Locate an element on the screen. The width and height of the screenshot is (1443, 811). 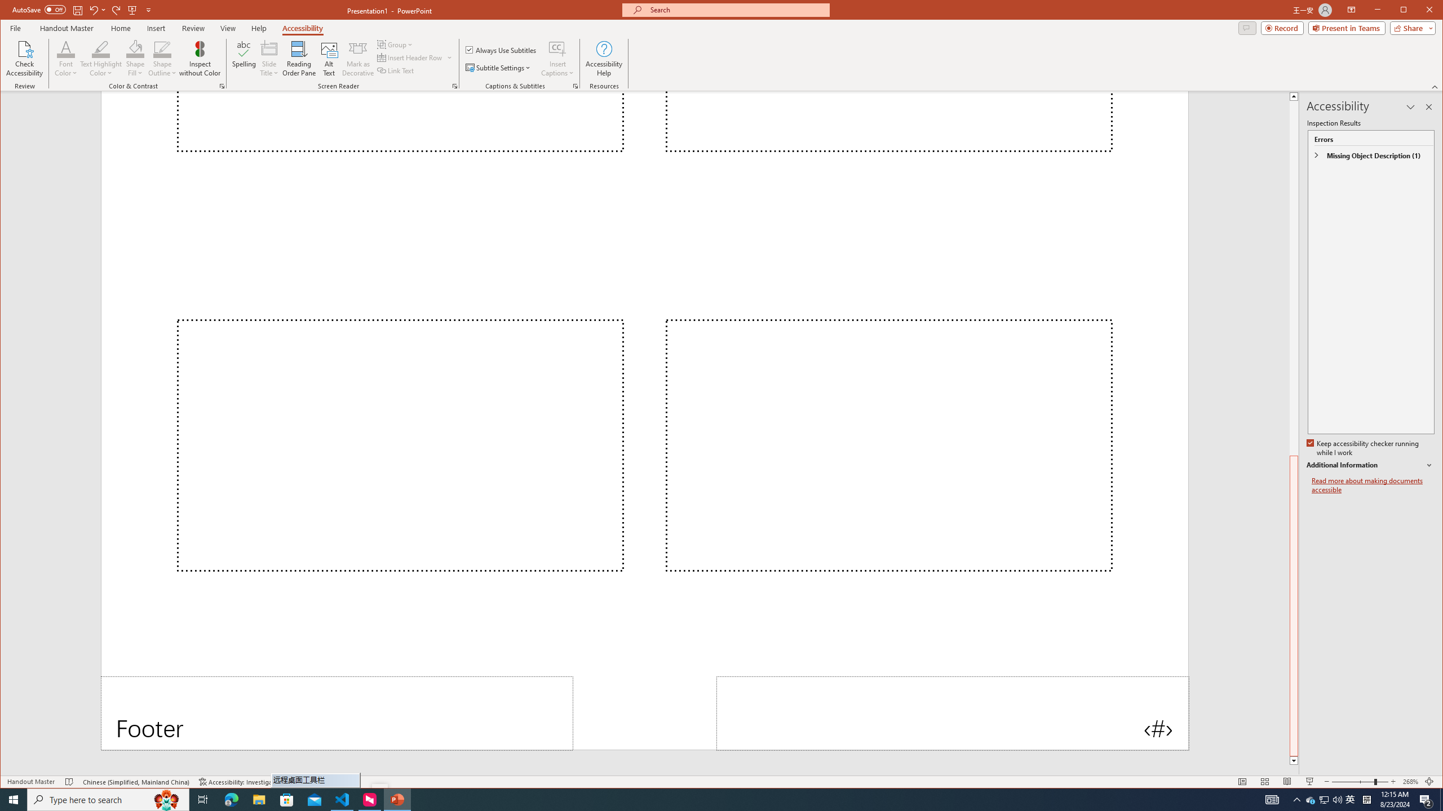
Alt Text is located at coordinates (329, 59).